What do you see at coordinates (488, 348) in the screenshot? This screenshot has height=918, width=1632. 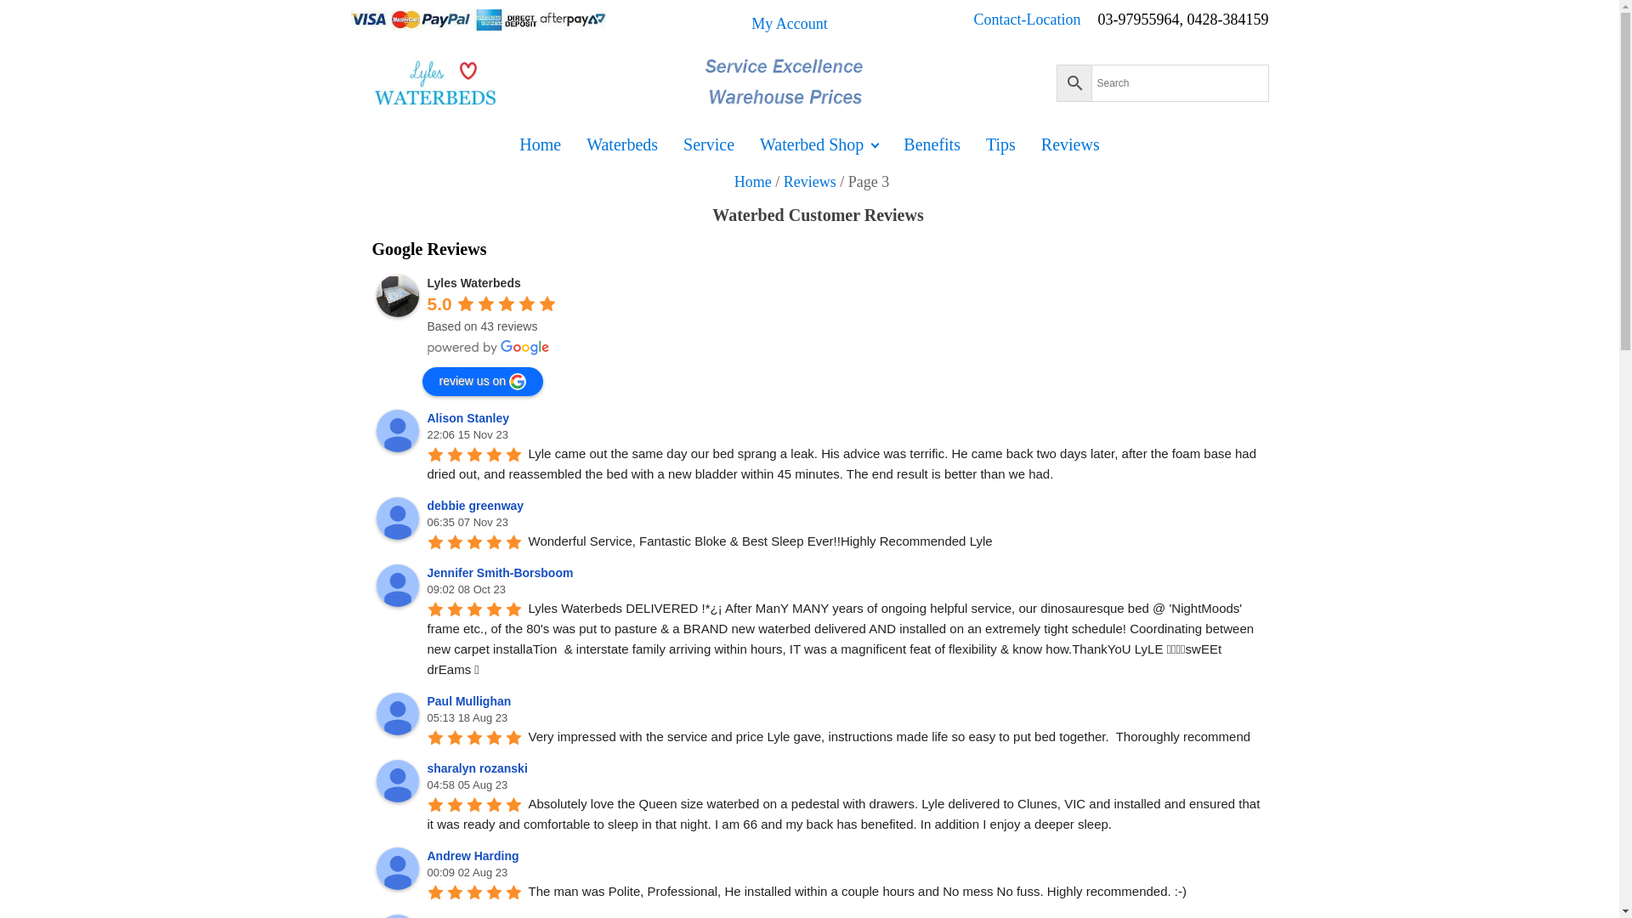 I see `powered by Google` at bounding box center [488, 348].